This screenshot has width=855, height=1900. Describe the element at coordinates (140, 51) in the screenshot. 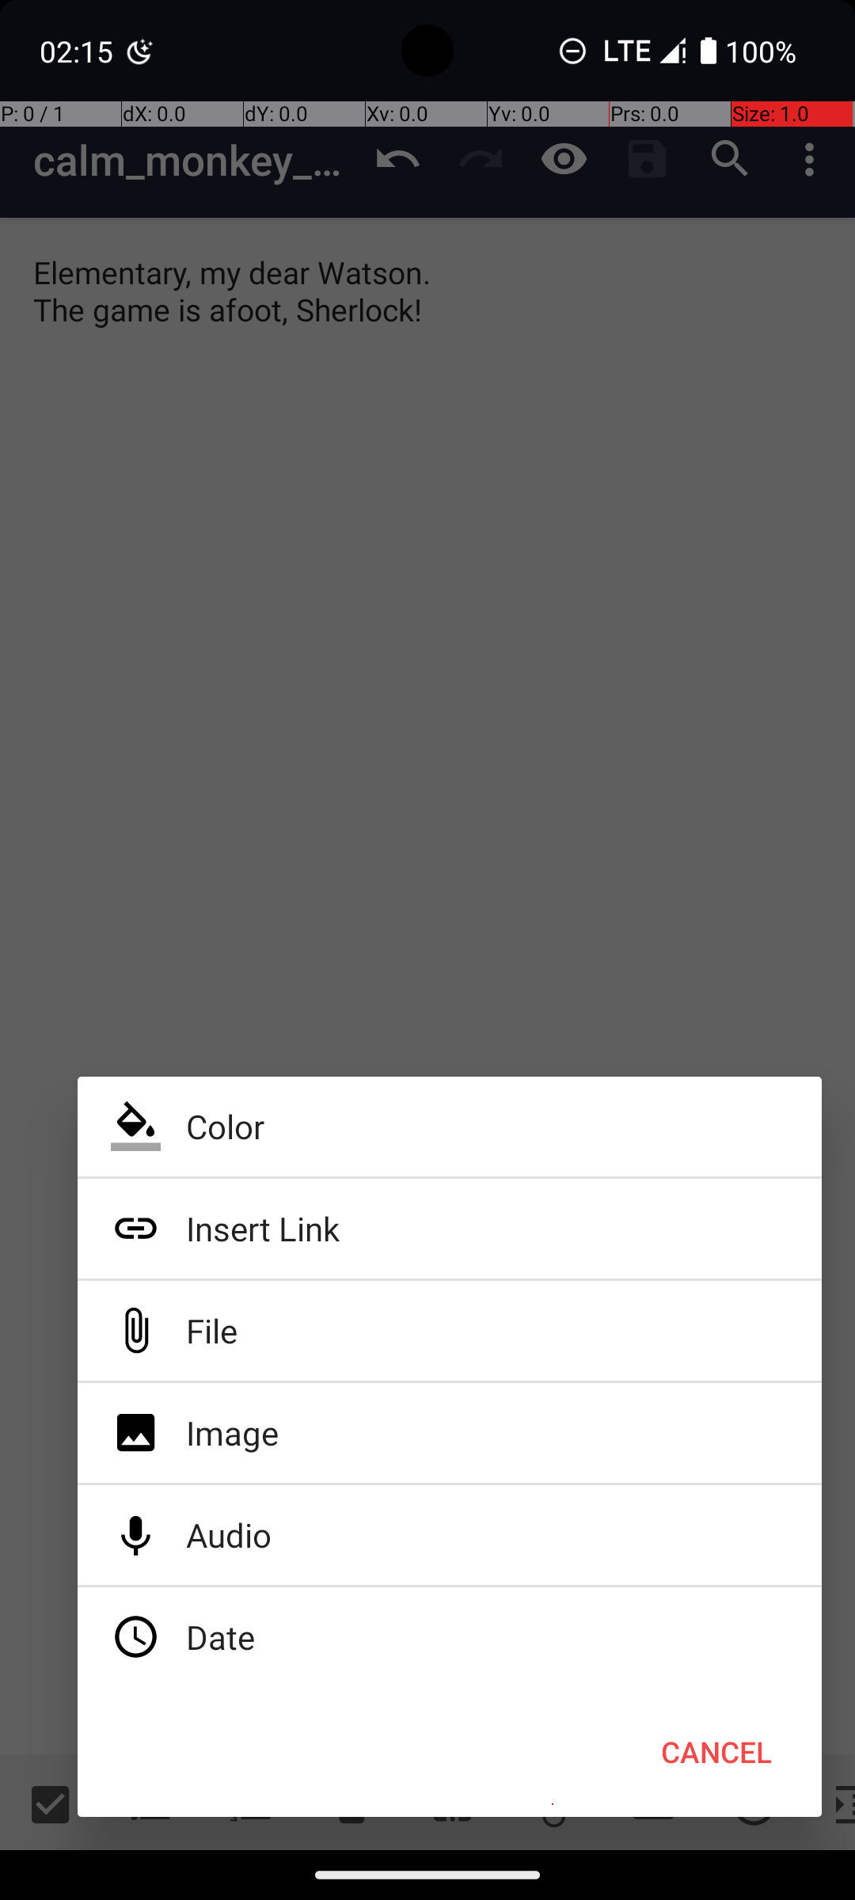

I see `Digital Wellbeing notification: Bedtime mode is on` at that location.